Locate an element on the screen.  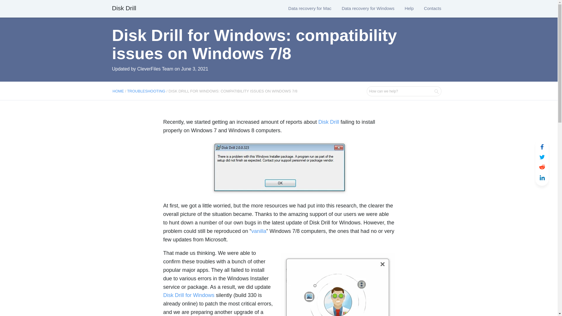
Data recovery for Mac is located at coordinates (310, 8).